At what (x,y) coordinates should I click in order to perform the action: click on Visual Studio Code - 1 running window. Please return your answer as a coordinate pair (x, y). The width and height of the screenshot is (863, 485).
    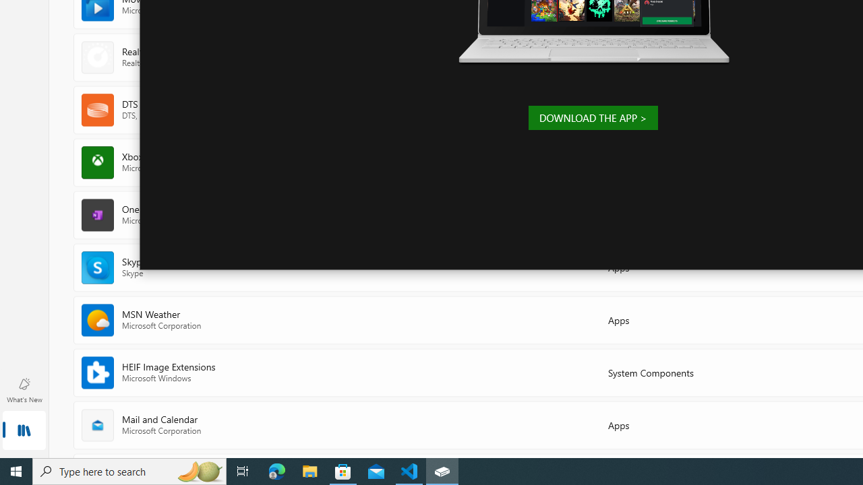
    Looking at the image, I should click on (409, 472).